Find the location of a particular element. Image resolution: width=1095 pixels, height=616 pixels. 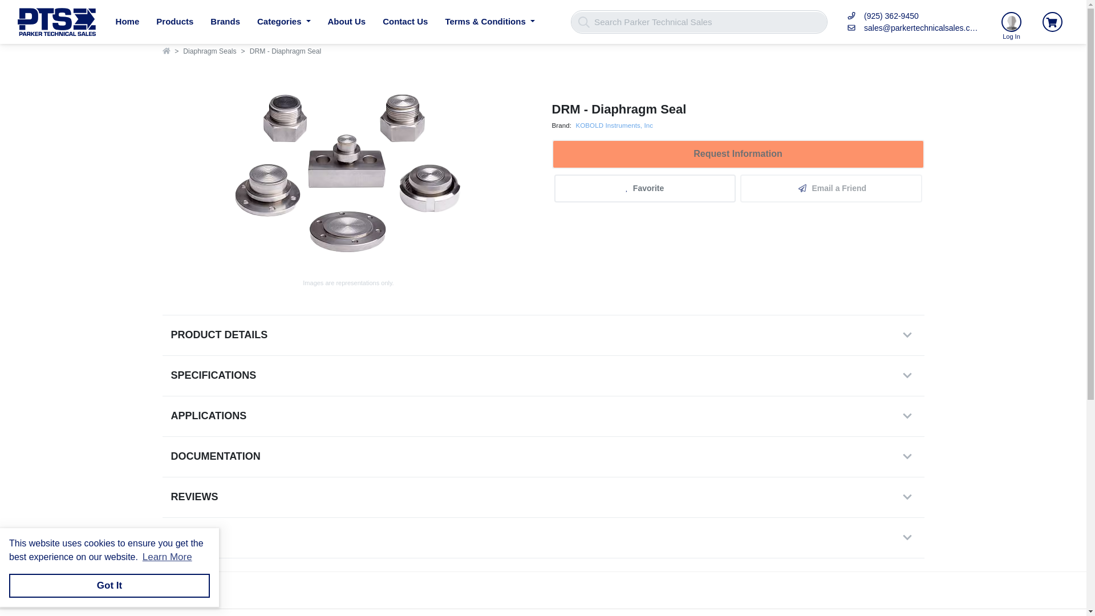

Email a Friend is located at coordinates (830, 188).